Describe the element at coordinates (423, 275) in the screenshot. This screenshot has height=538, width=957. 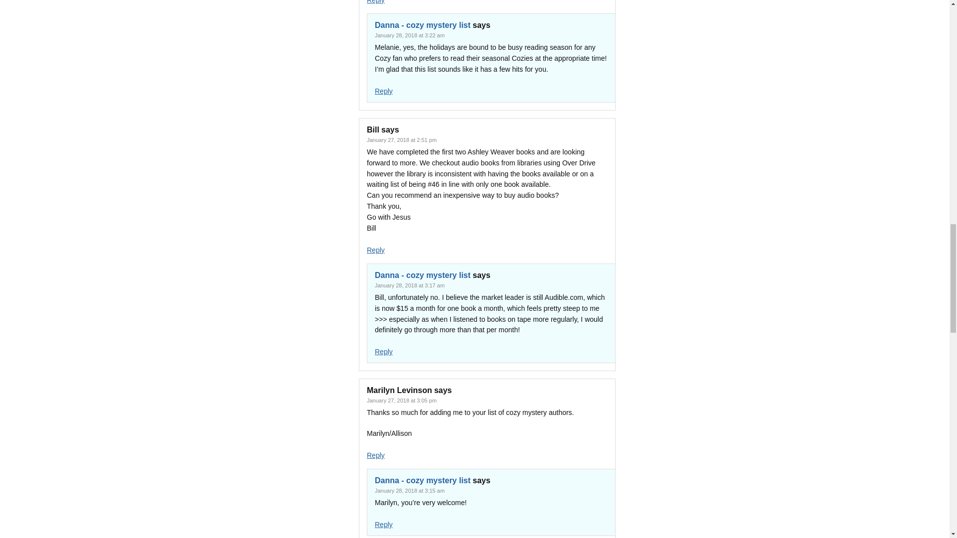
I see `Danna - cozy mystery list` at that location.